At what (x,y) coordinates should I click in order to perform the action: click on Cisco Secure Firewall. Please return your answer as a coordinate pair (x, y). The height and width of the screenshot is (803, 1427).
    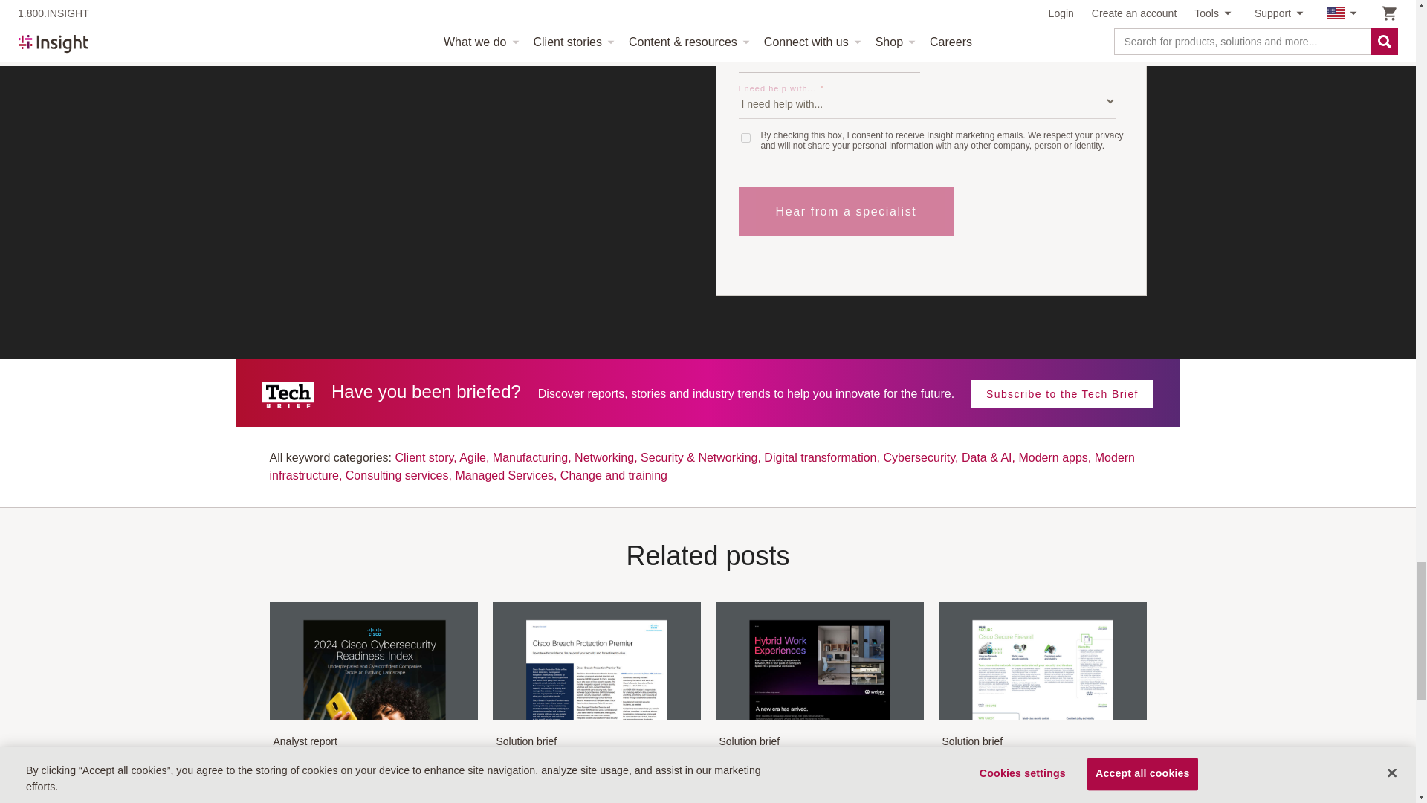
    Looking at the image, I should click on (1041, 719).